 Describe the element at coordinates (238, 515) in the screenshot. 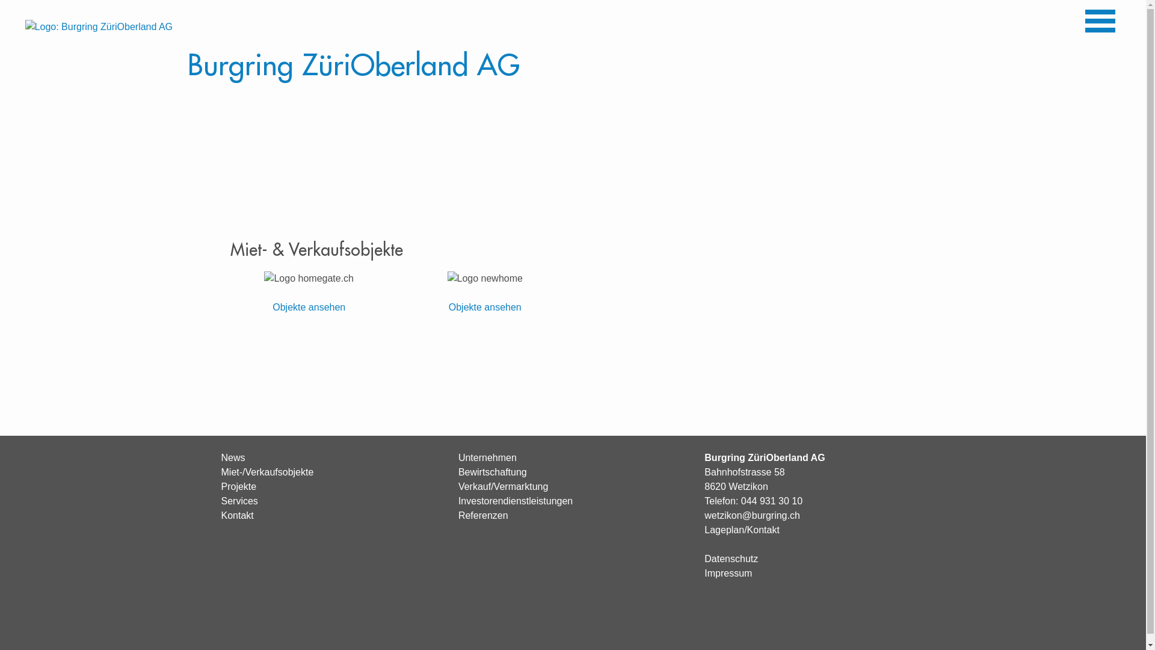

I see `Kontakt` at that location.